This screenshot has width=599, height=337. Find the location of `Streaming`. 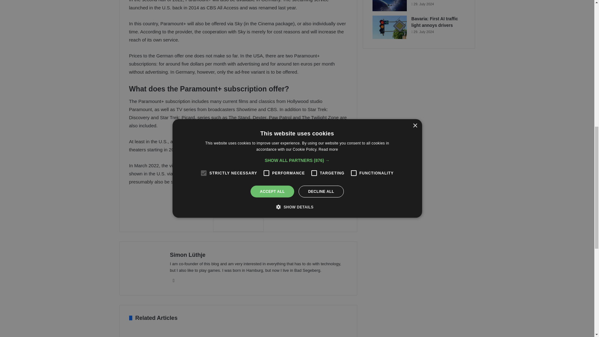

Streaming is located at coordinates (259, 203).